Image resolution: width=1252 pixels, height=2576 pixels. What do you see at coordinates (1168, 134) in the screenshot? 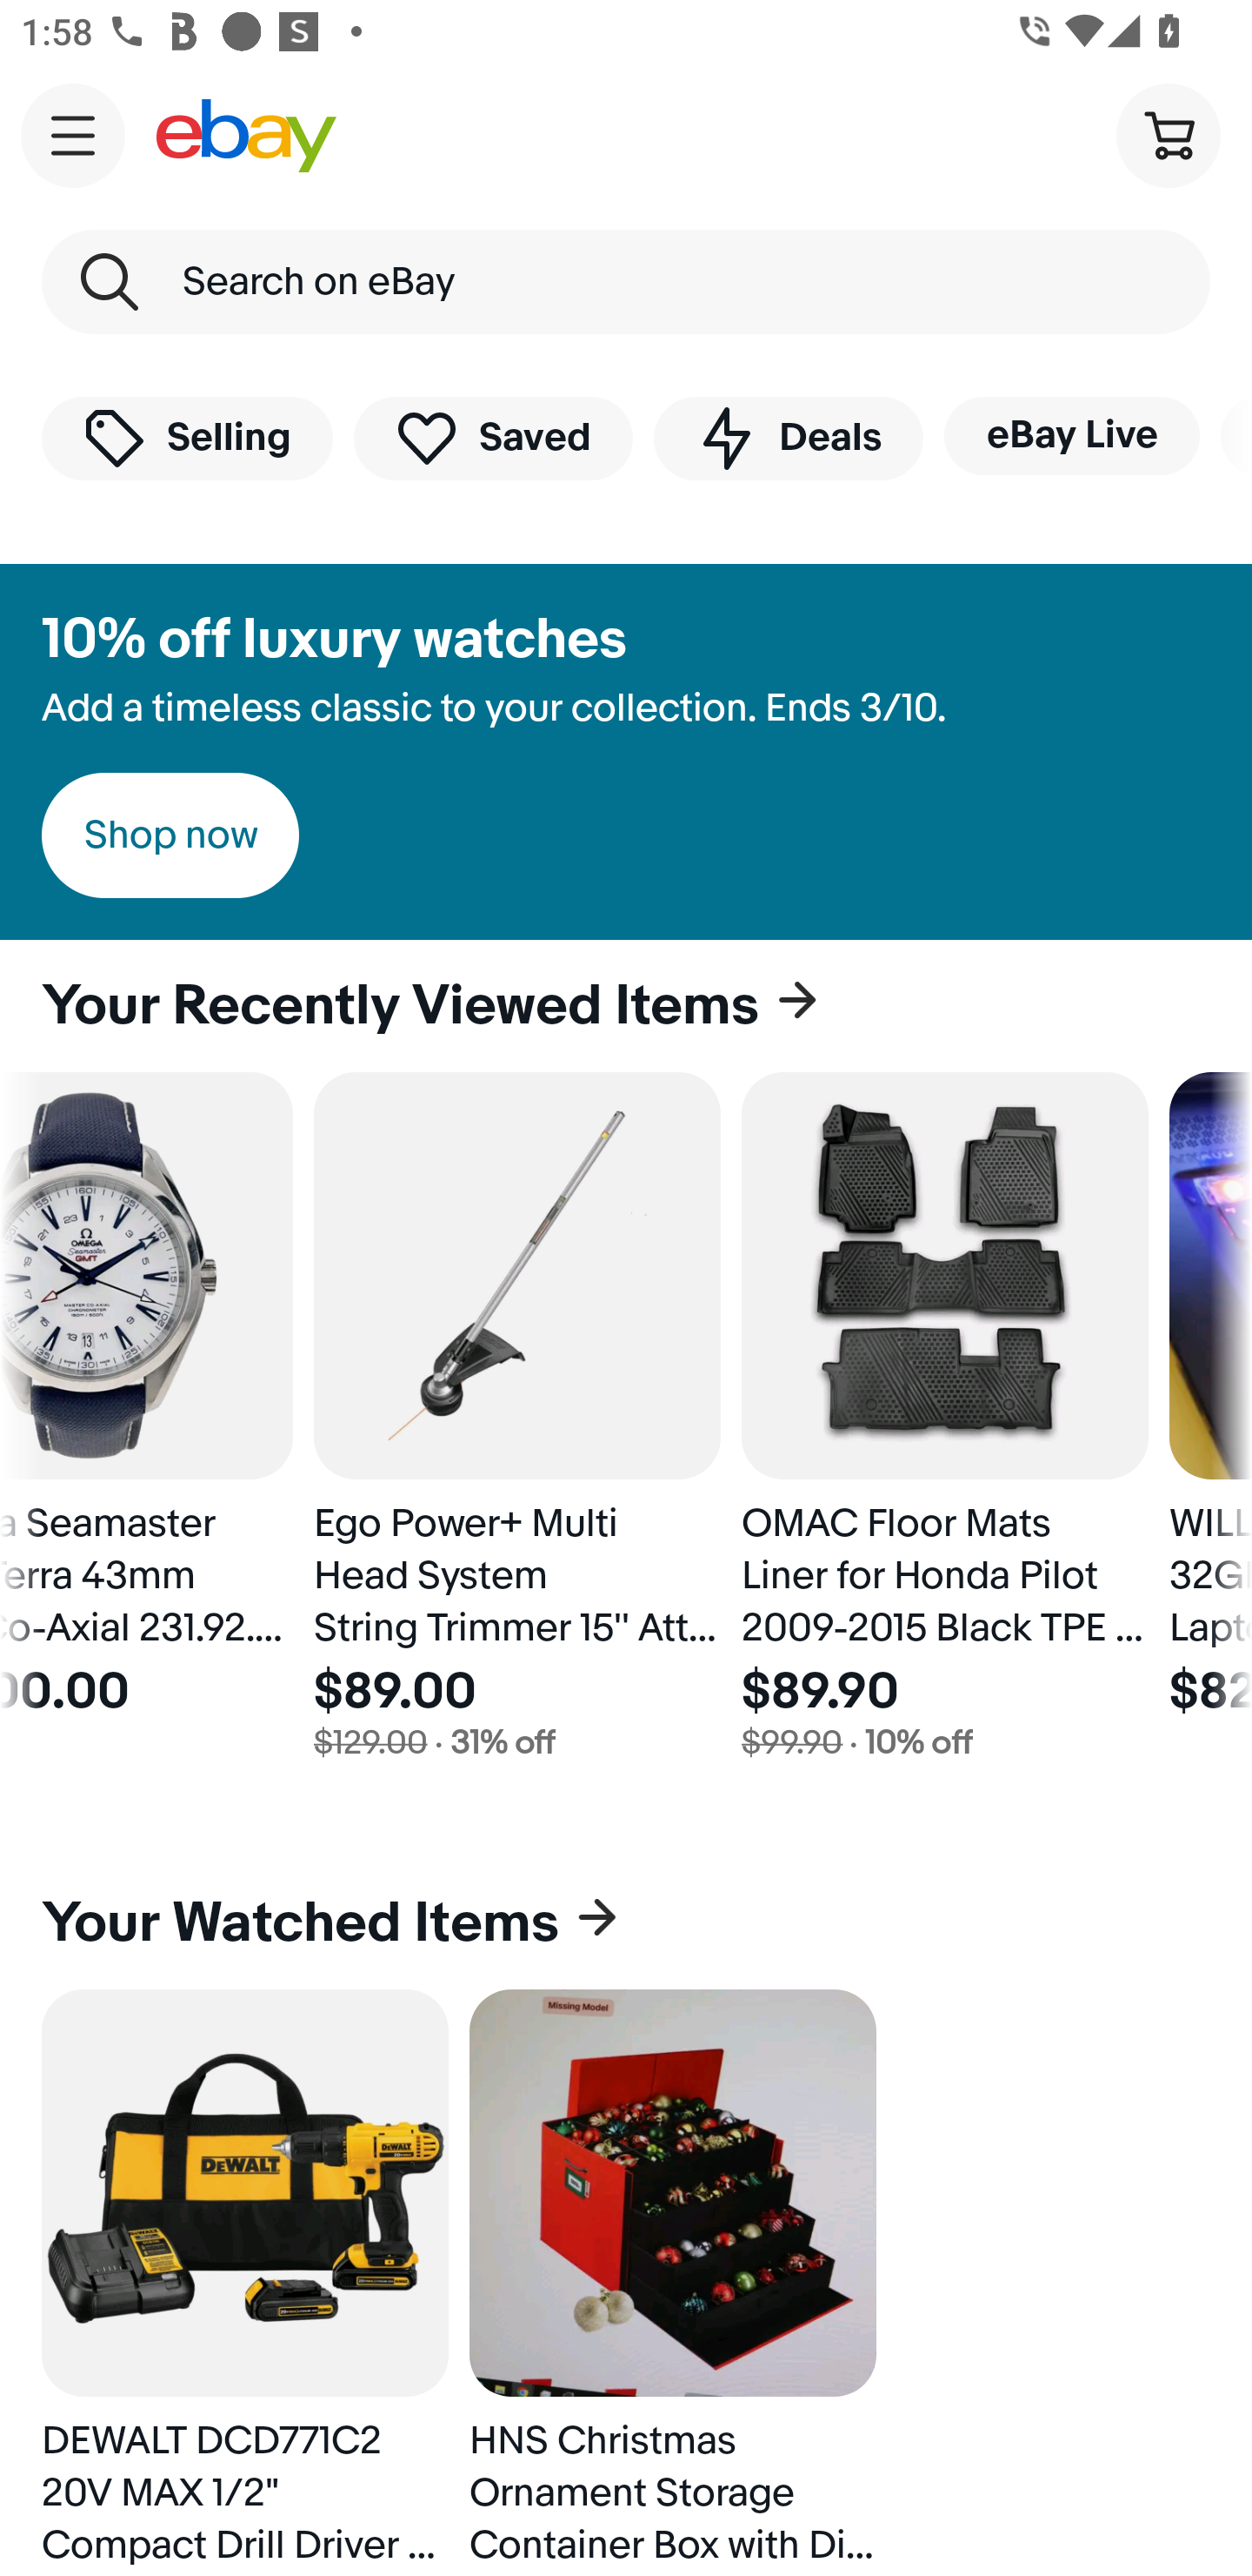
I see `Cart button shopping cart` at bounding box center [1168, 134].